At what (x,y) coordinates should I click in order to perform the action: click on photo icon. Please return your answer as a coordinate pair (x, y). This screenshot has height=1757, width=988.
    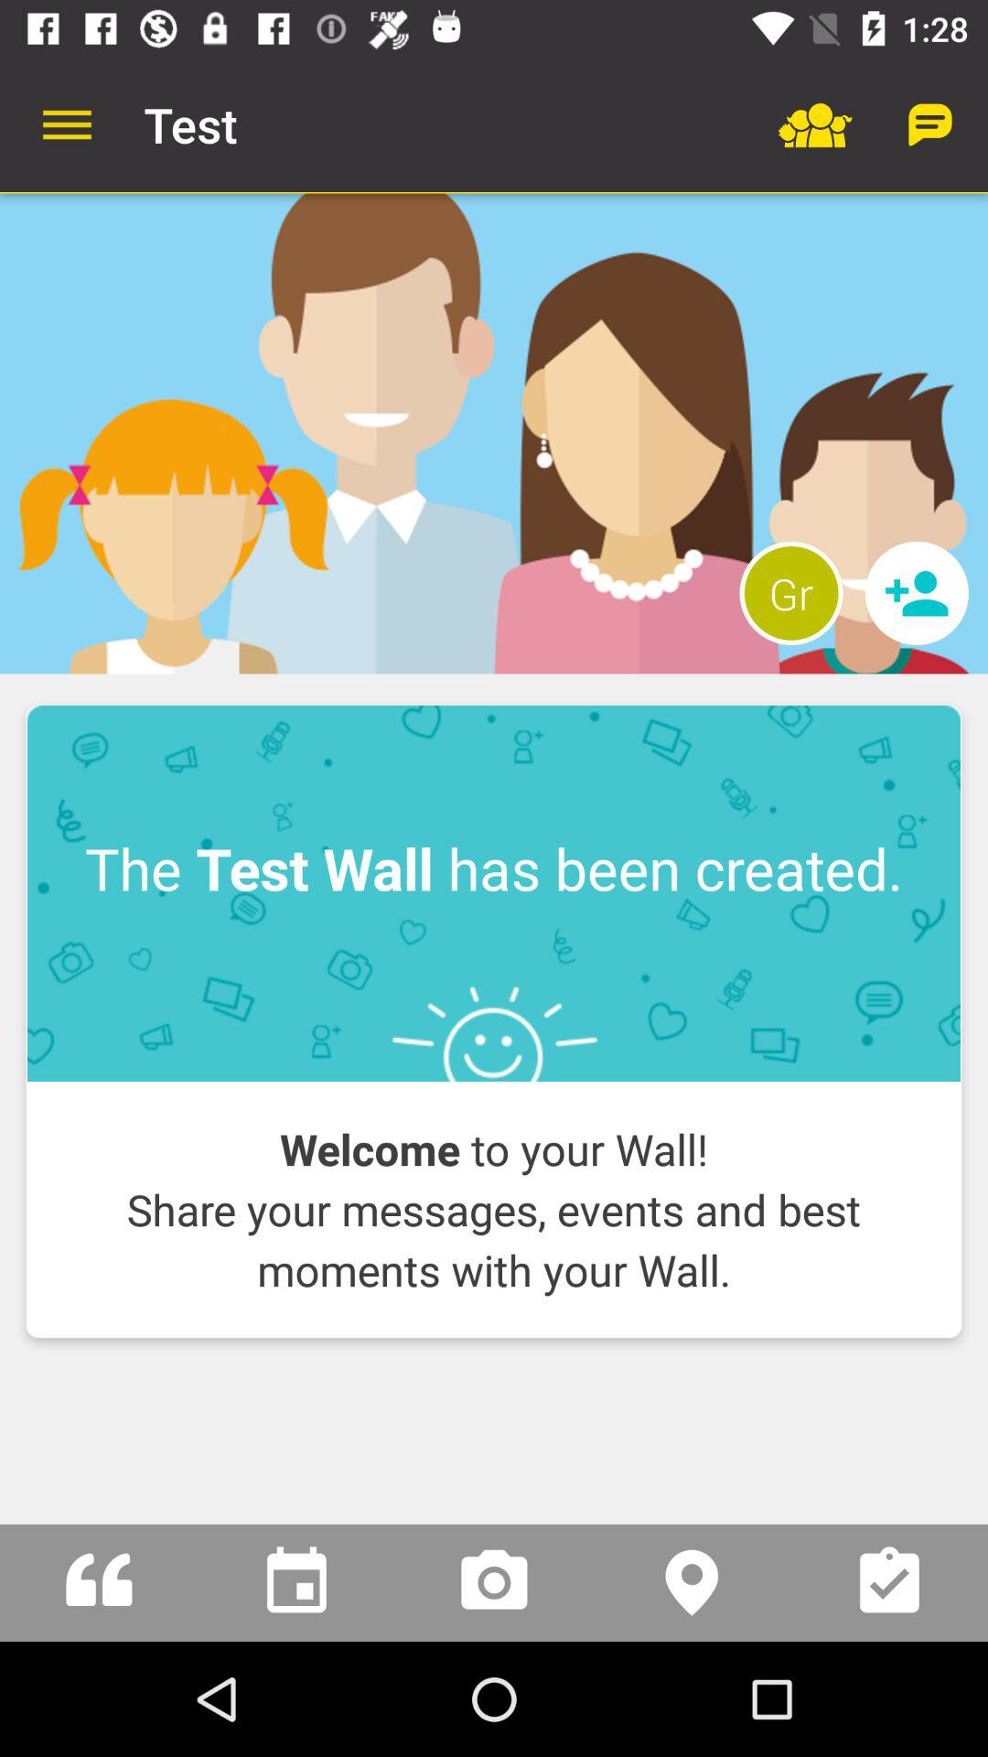
    Looking at the image, I should click on (494, 1583).